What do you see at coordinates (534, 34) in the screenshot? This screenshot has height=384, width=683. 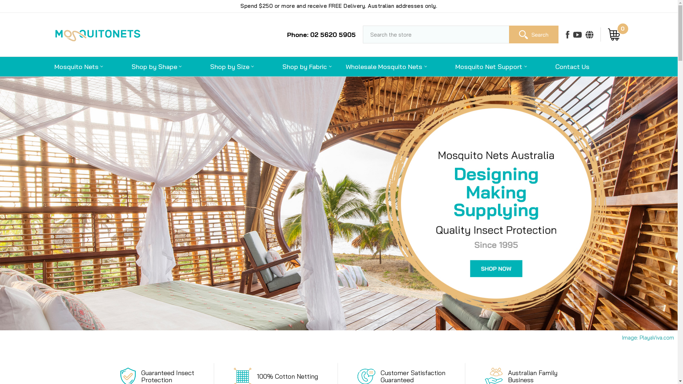 I see `Search` at bounding box center [534, 34].